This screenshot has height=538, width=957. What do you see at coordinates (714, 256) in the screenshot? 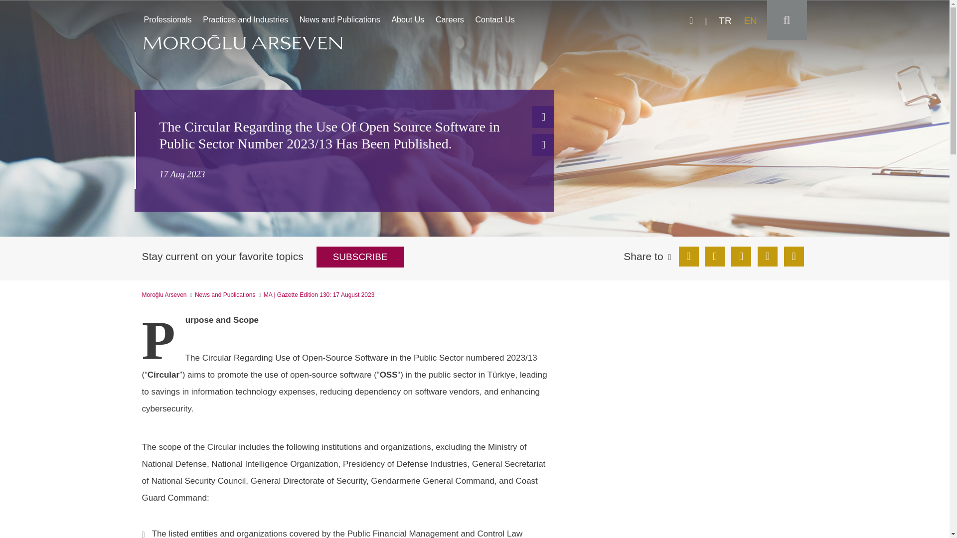
I see `Add to Portfolio` at bounding box center [714, 256].